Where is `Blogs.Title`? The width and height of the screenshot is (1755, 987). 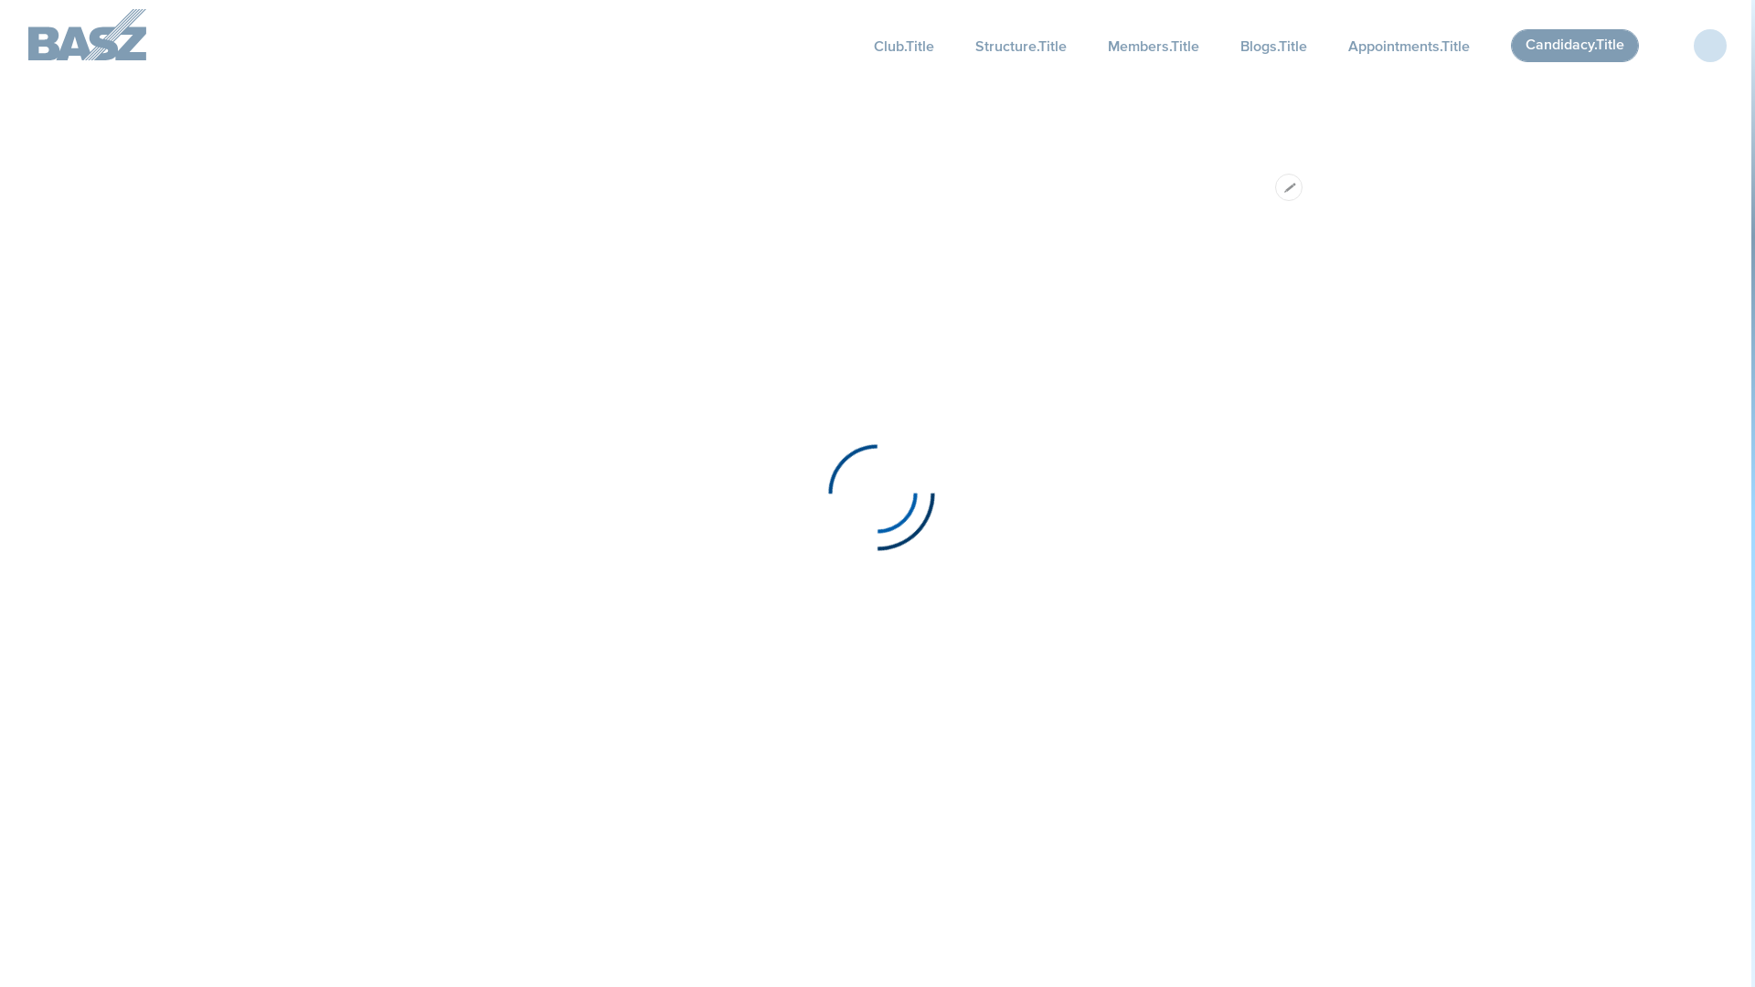 Blogs.Title is located at coordinates (1274, 46).